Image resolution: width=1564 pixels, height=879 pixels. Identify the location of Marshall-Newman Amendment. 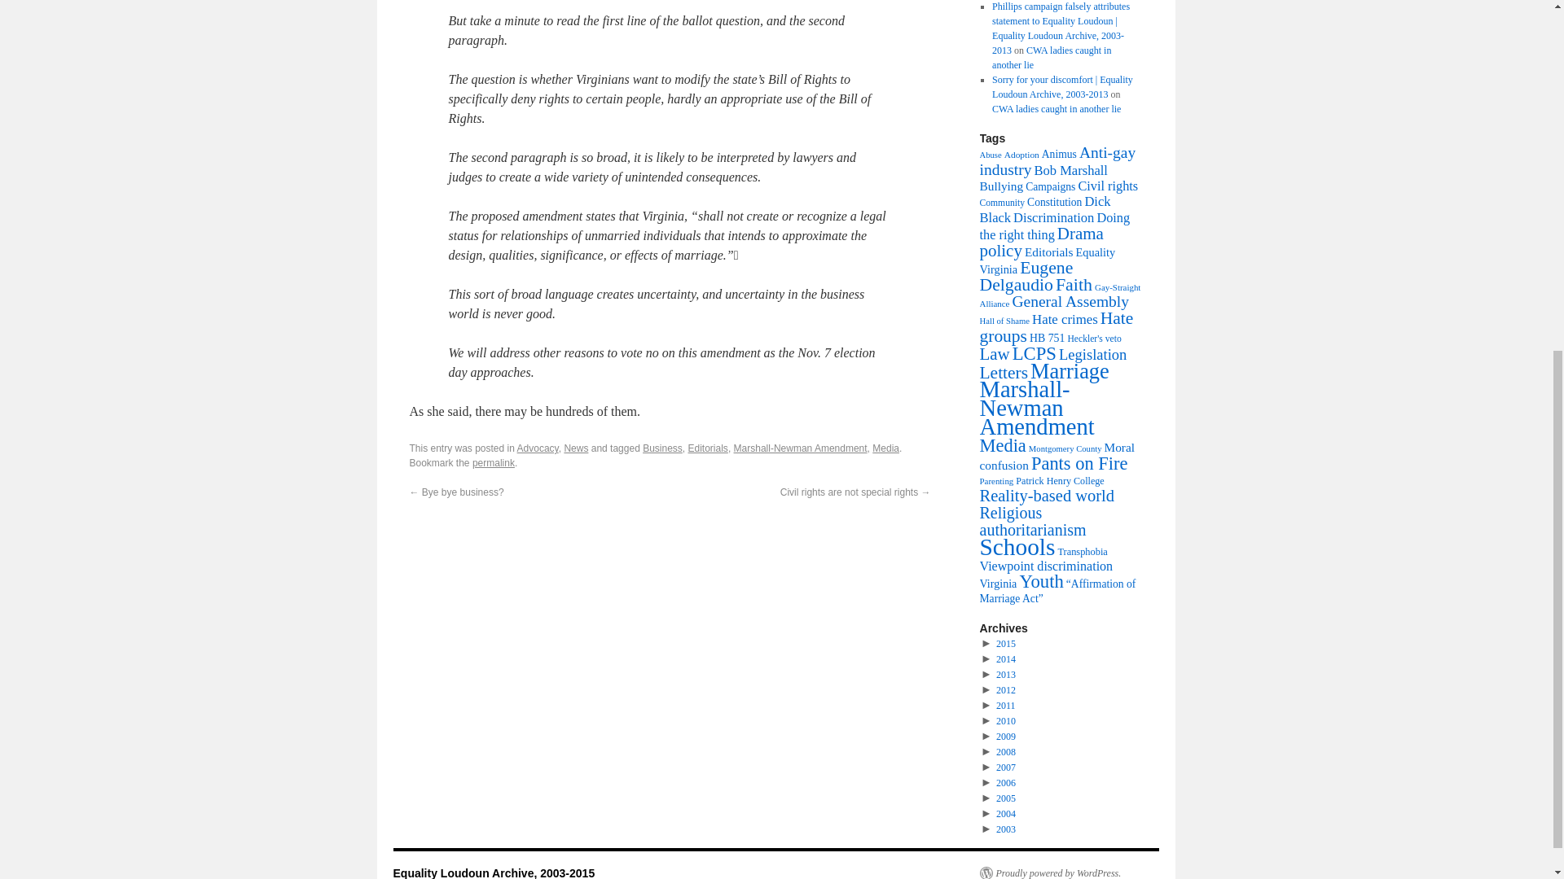
(800, 448).